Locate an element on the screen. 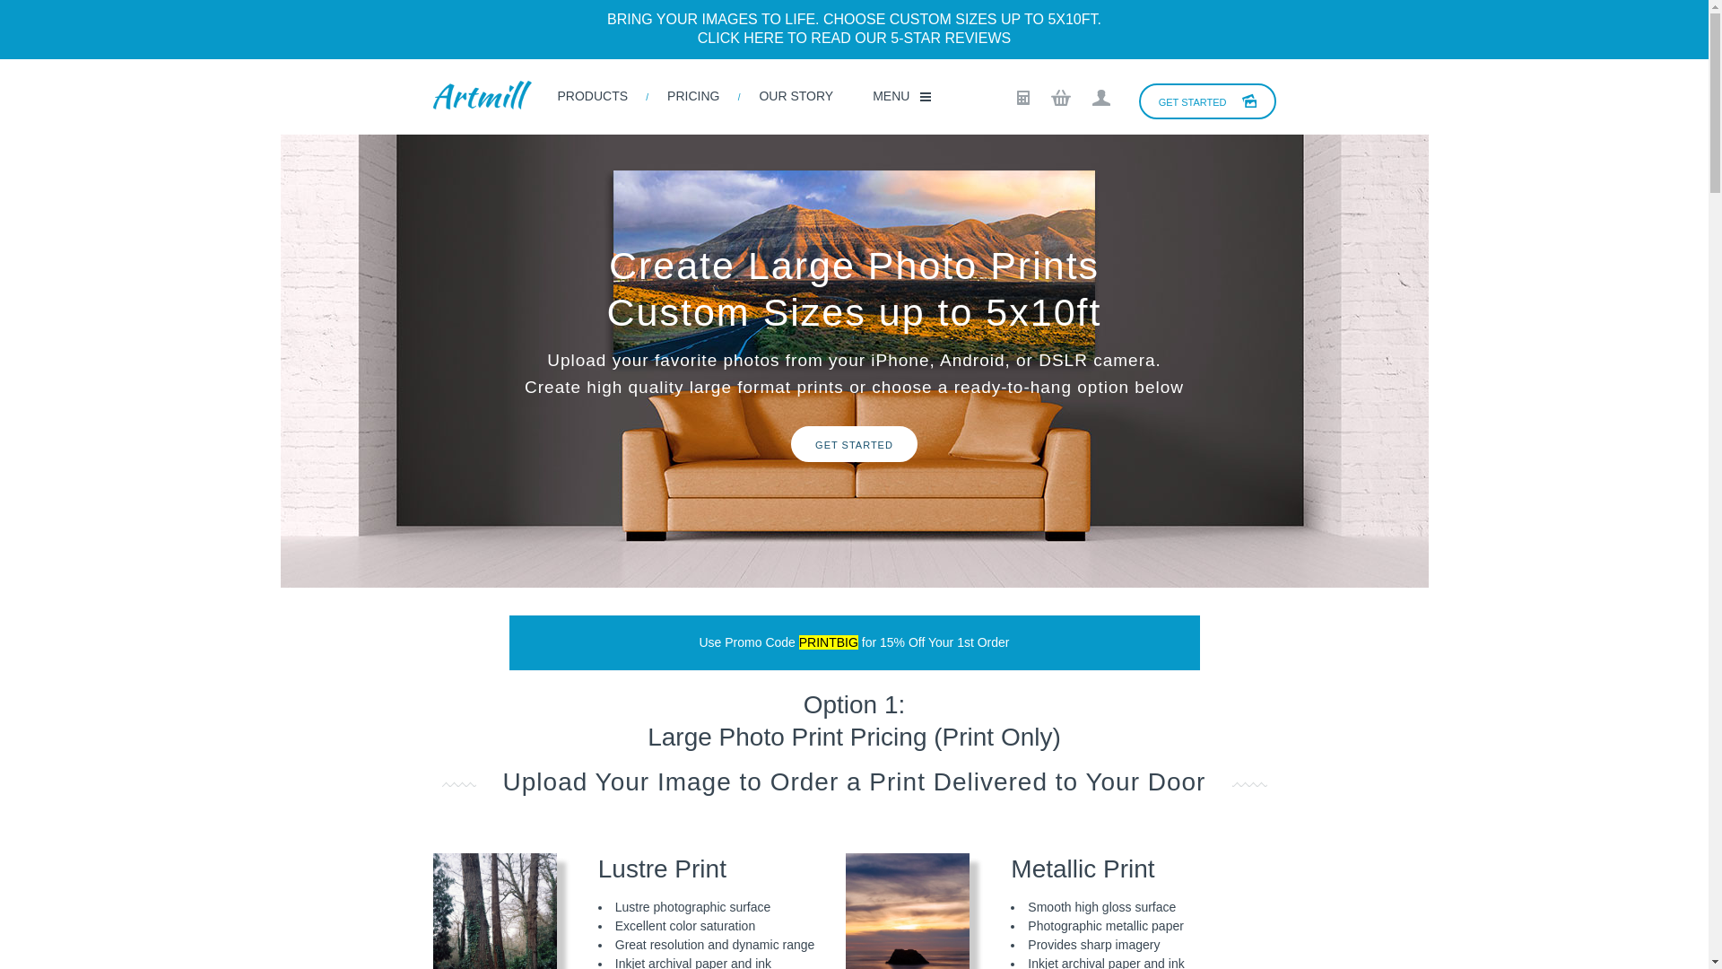 Image resolution: width=1722 pixels, height=969 pixels. CLICK HERE TO READ OUR 5-STAR REVIEWS is located at coordinates (854, 38).